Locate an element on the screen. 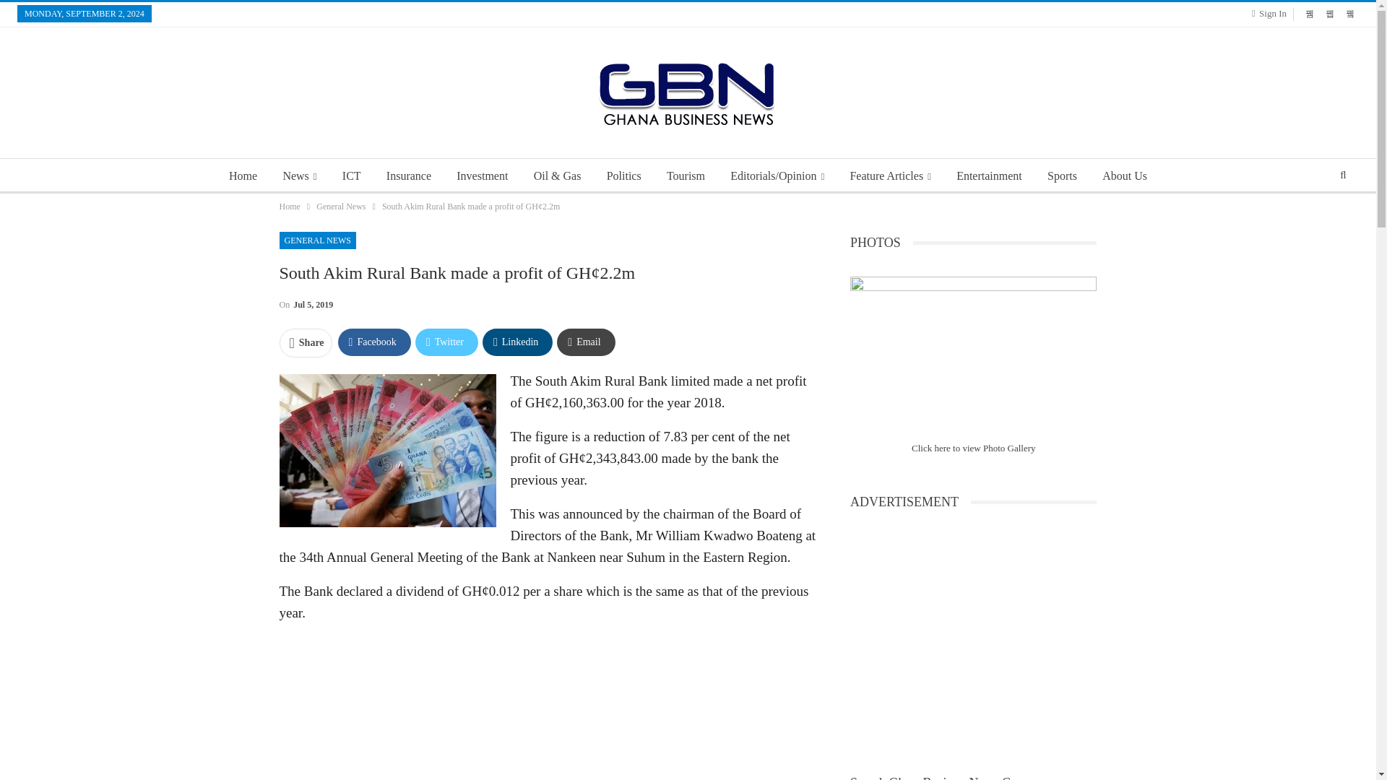  News is located at coordinates (299, 176).